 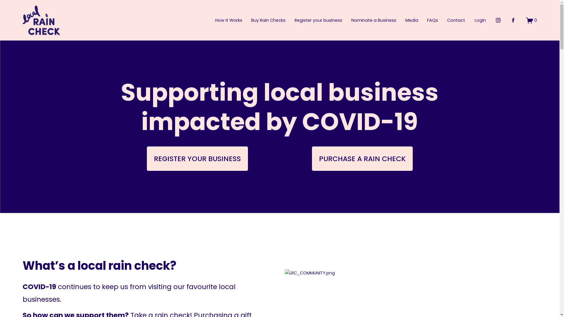 I want to click on PURCHASE A RAIN CHECK, so click(x=362, y=158).